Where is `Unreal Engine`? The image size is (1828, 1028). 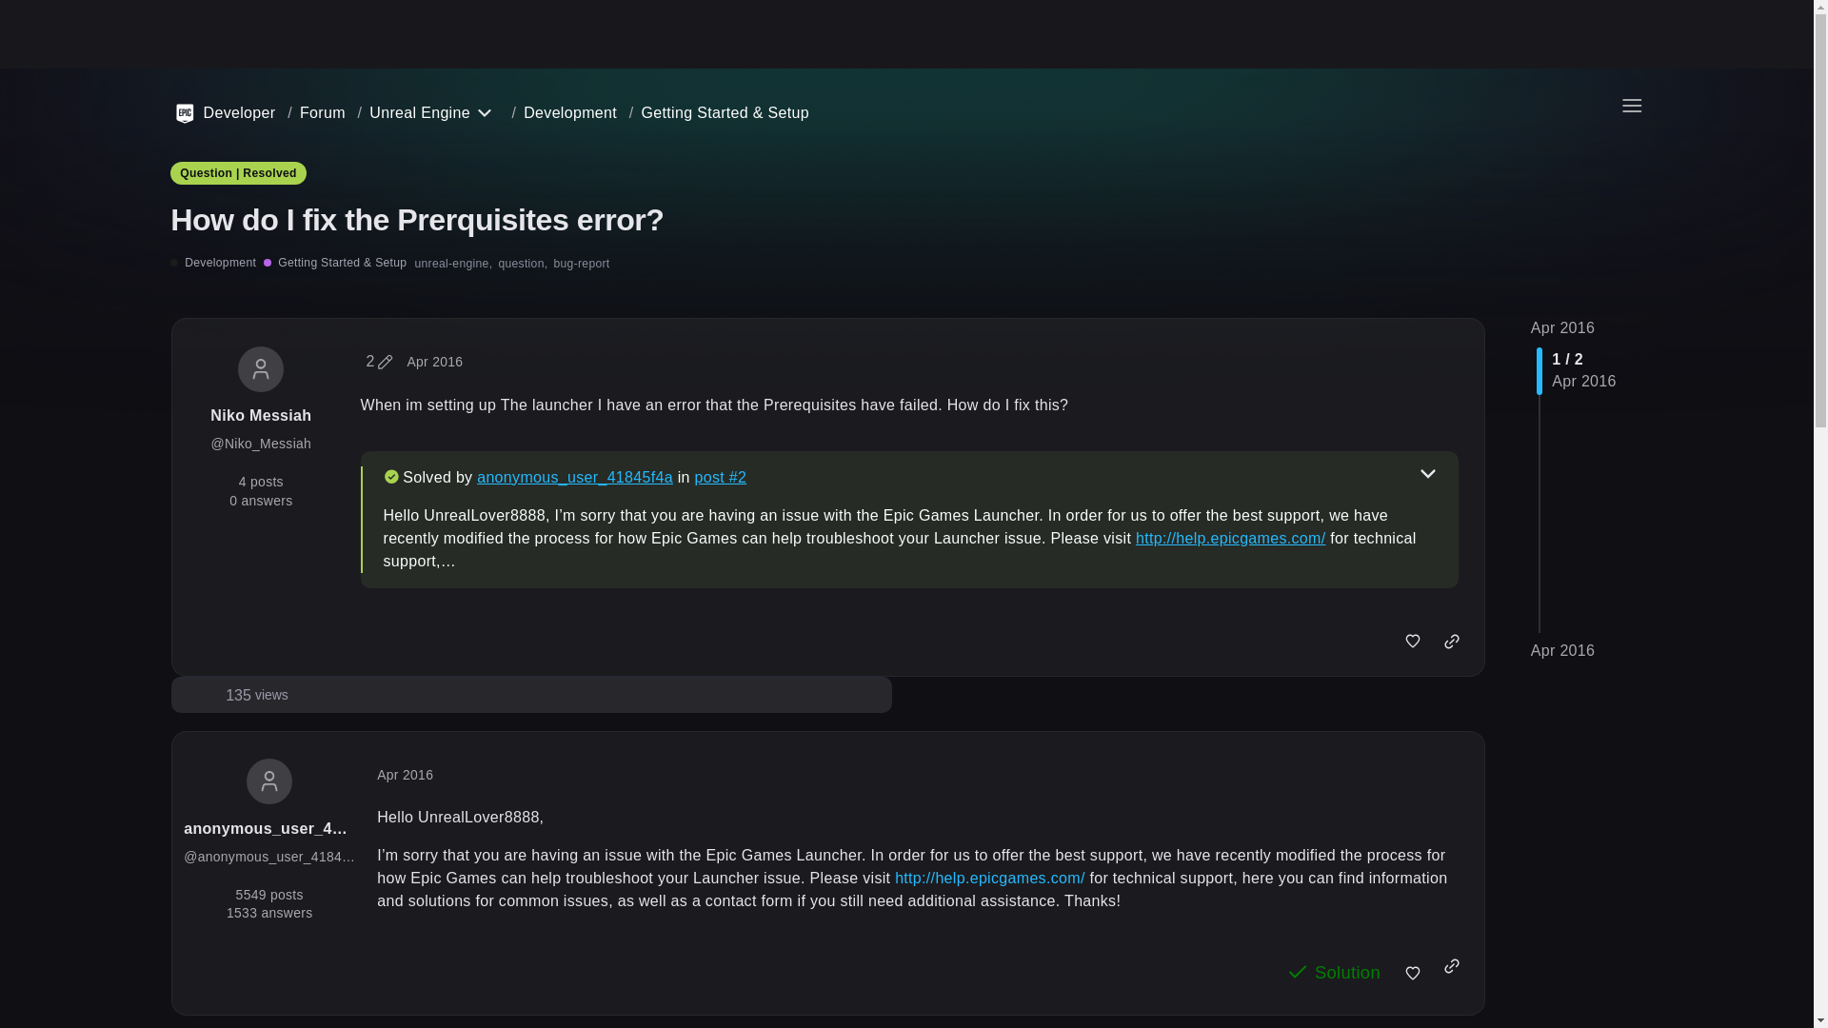 Unreal Engine is located at coordinates (1563, 327).